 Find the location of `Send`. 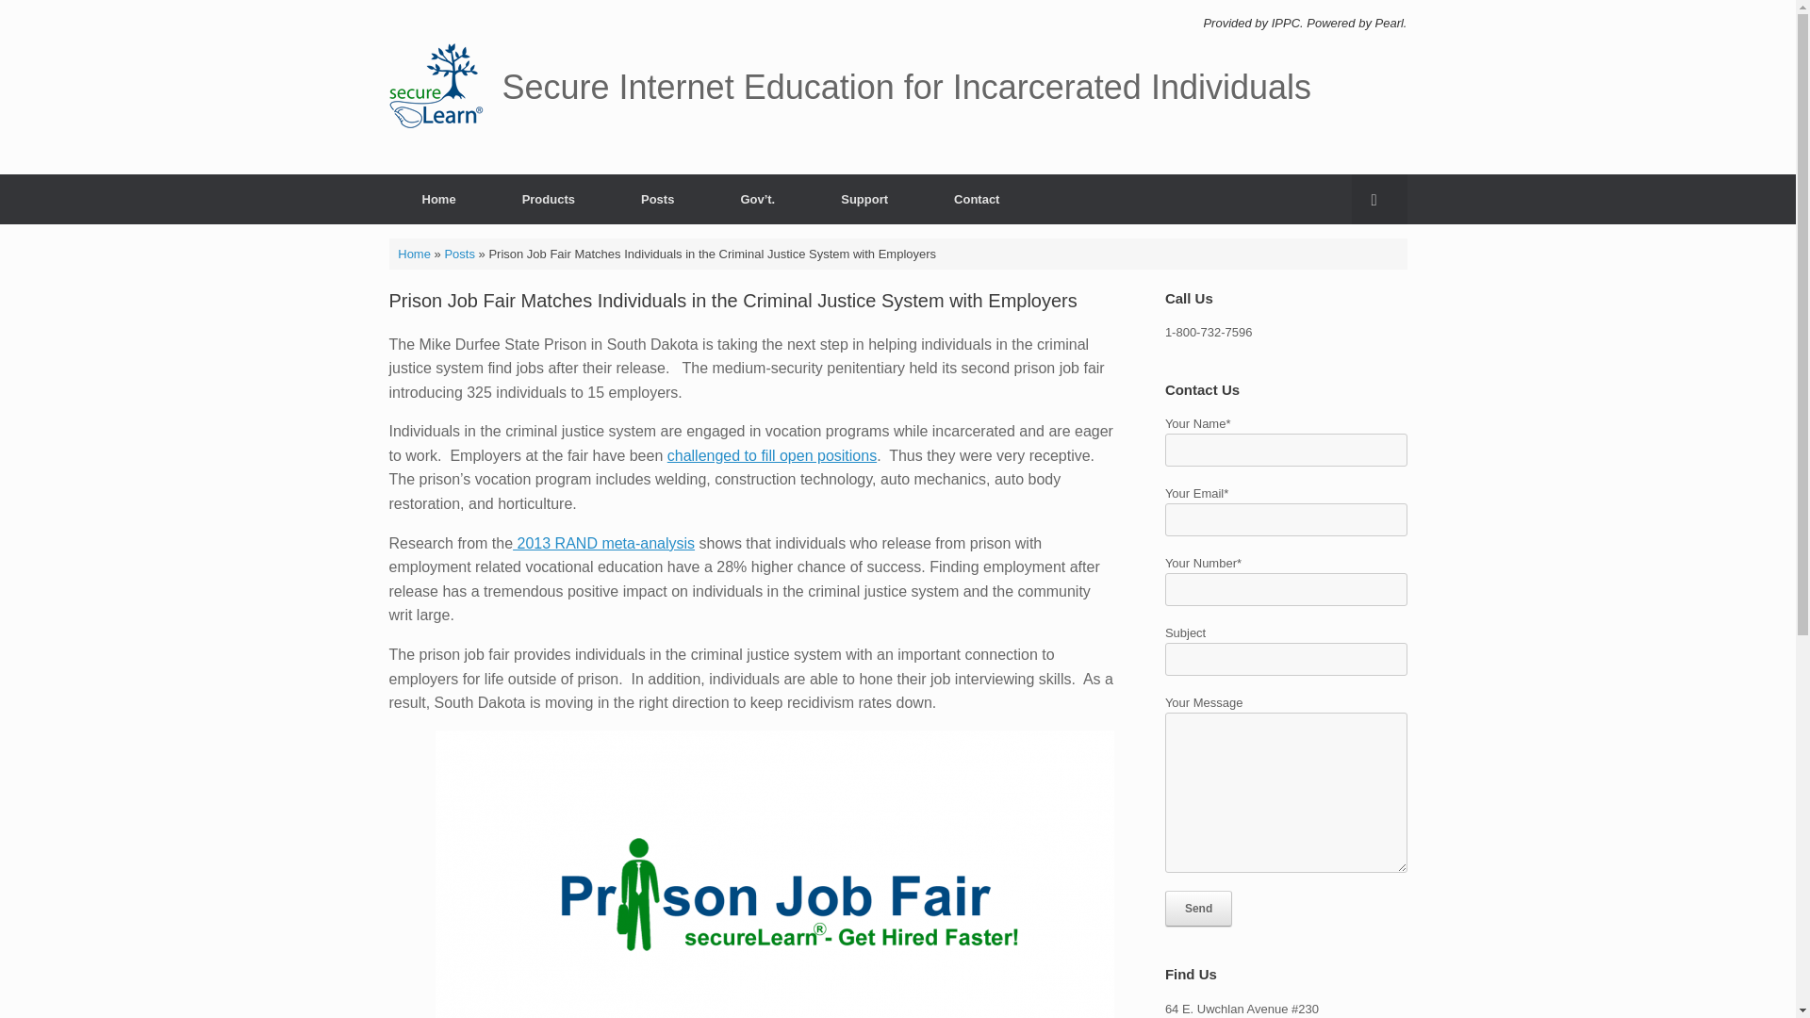

Send is located at coordinates (1199, 909).